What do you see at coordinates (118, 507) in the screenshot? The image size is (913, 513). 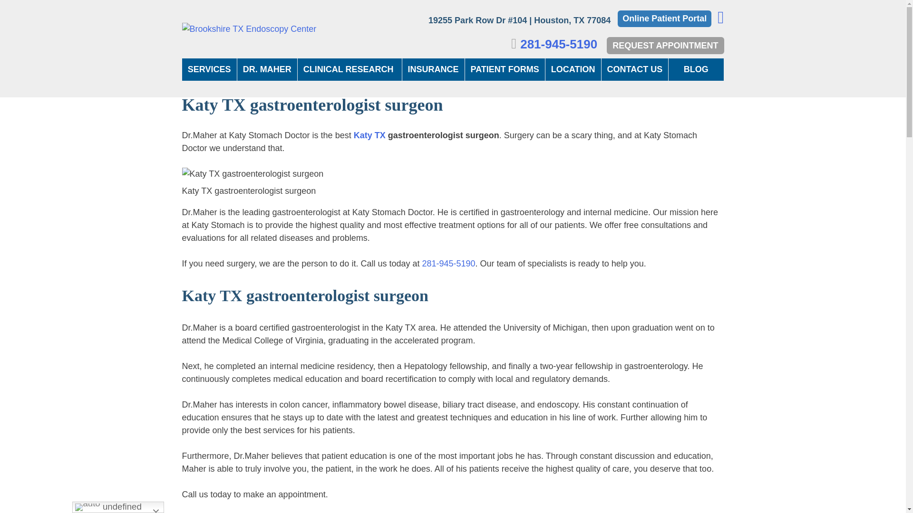 I see `undefined` at bounding box center [118, 507].